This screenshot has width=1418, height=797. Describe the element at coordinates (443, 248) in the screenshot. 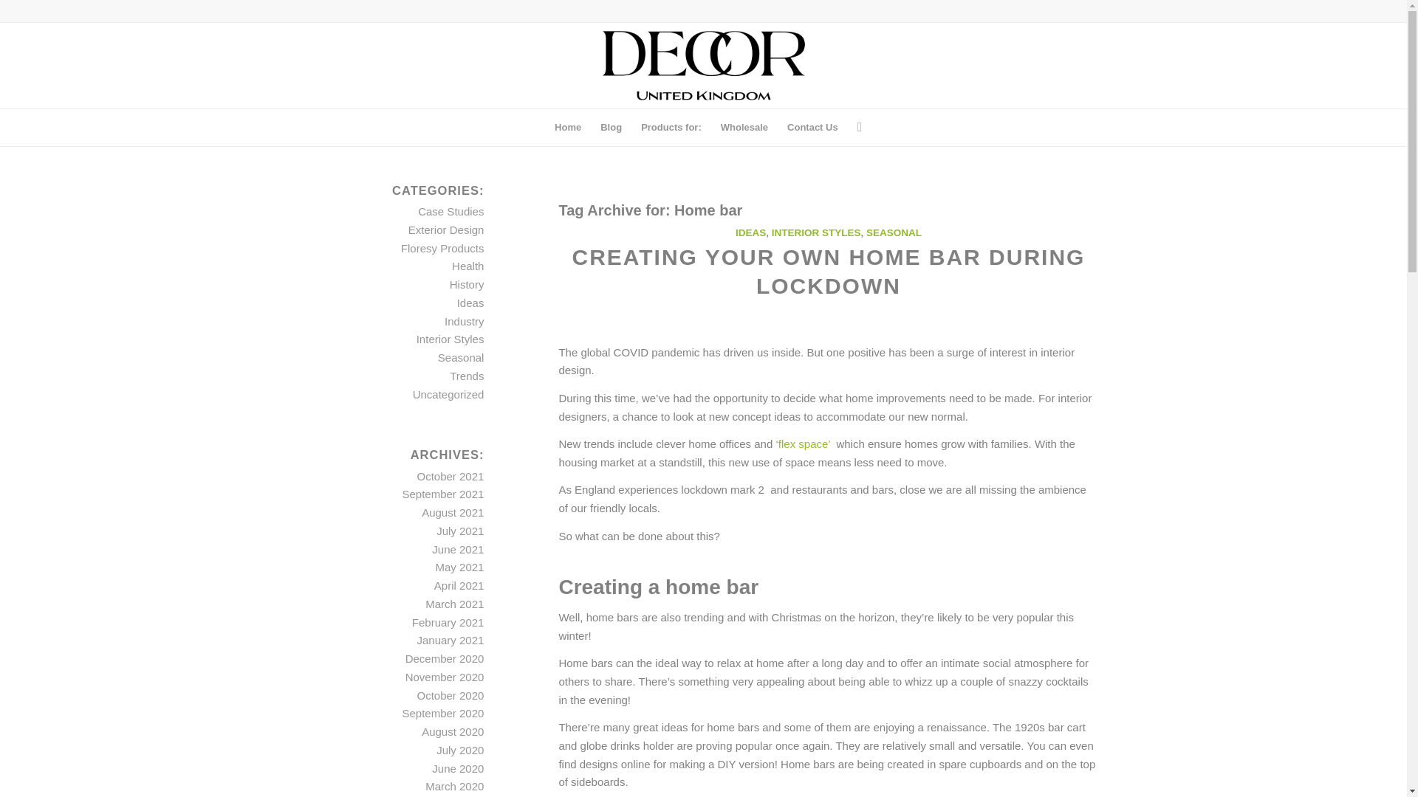

I see `Floresy Products` at that location.